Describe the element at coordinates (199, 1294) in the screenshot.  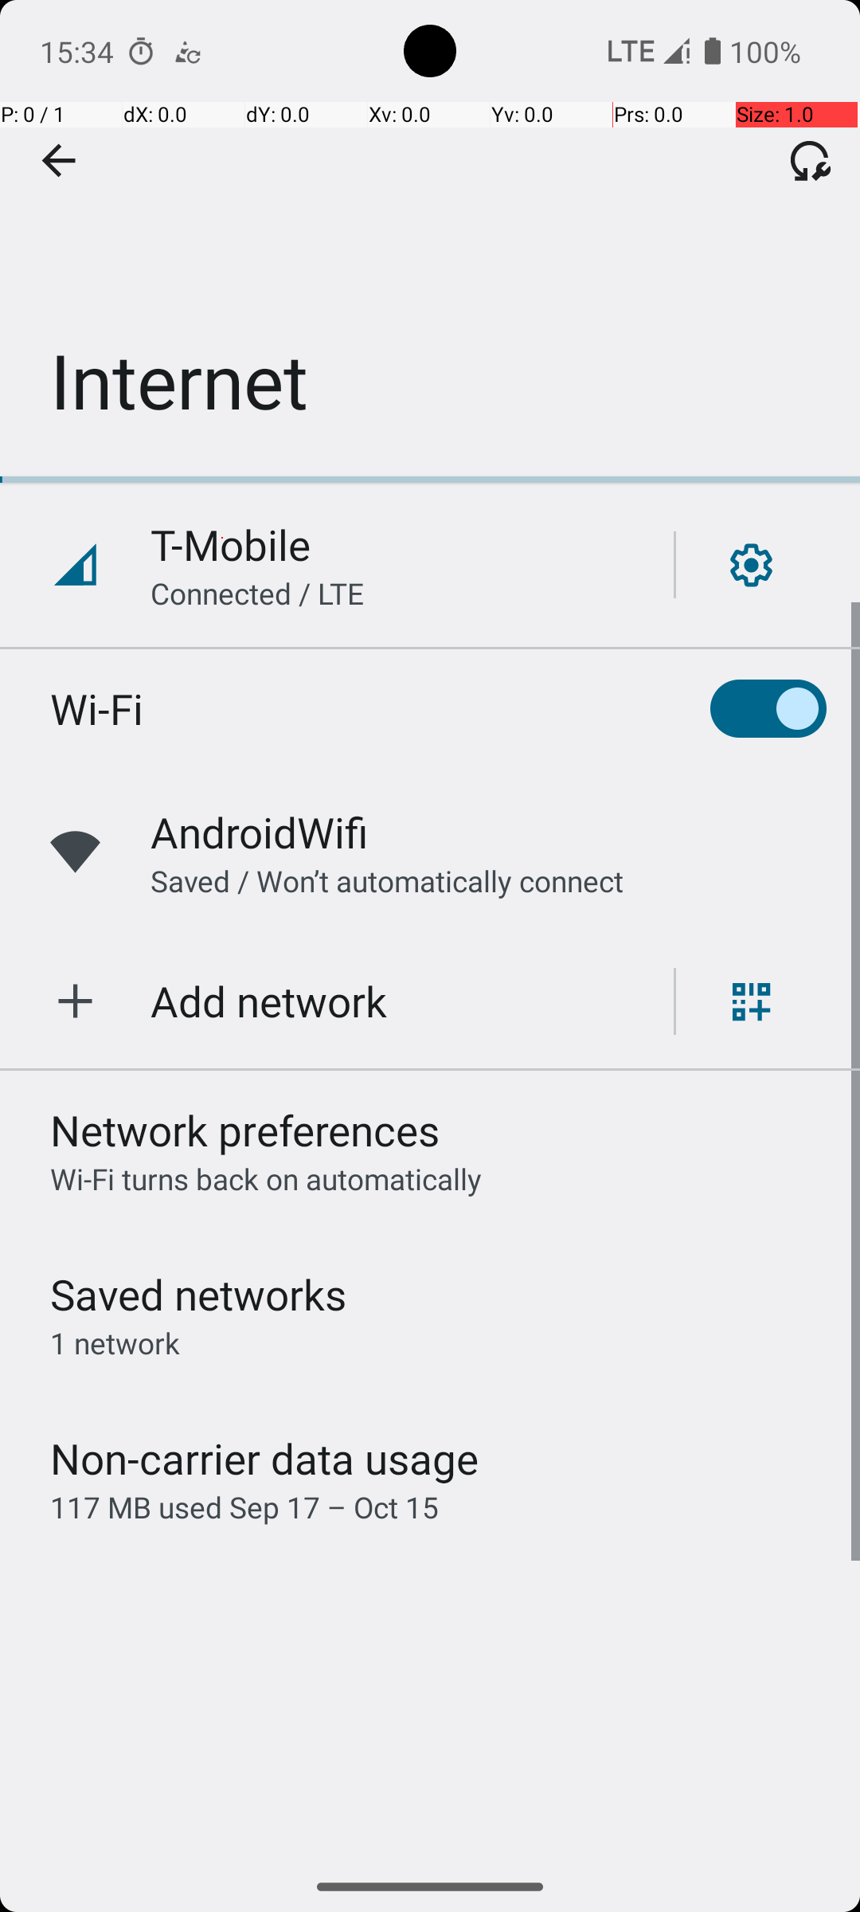
I see `Saved networks` at that location.